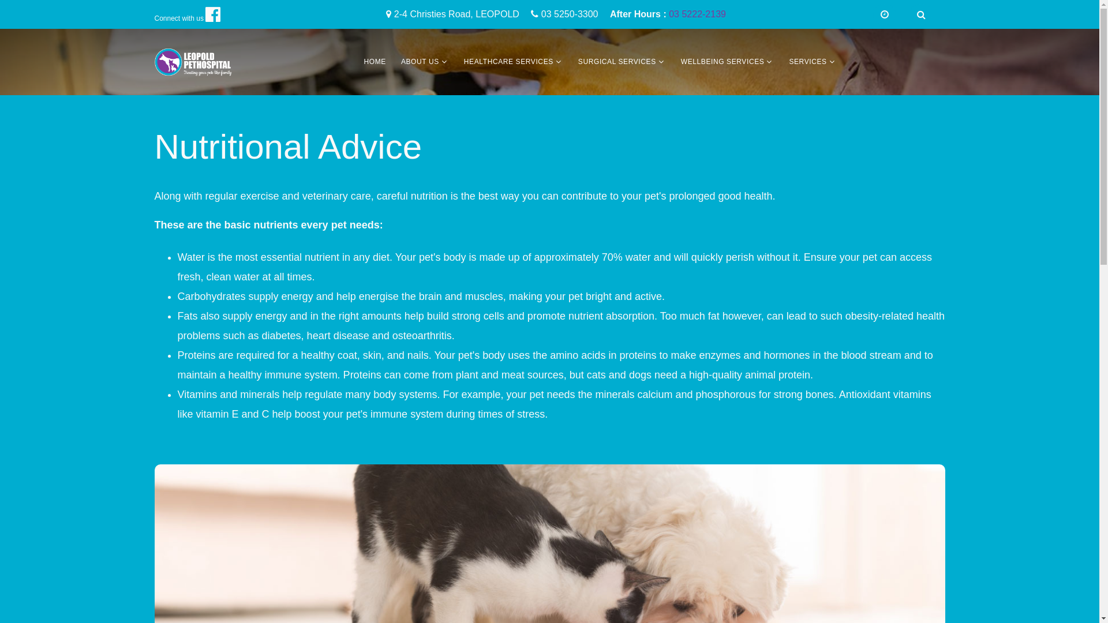 The width and height of the screenshot is (1108, 623). Describe the element at coordinates (617, 62) in the screenshot. I see `SURGICAL SERVICES` at that location.